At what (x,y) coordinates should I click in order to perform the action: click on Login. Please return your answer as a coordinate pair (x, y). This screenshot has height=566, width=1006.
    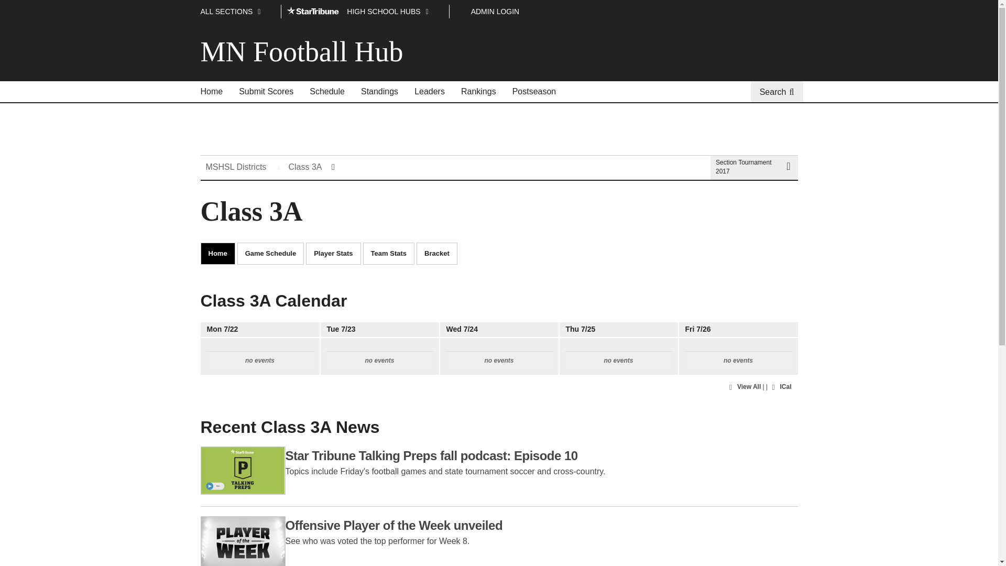
    Looking at the image, I should click on (495, 12).